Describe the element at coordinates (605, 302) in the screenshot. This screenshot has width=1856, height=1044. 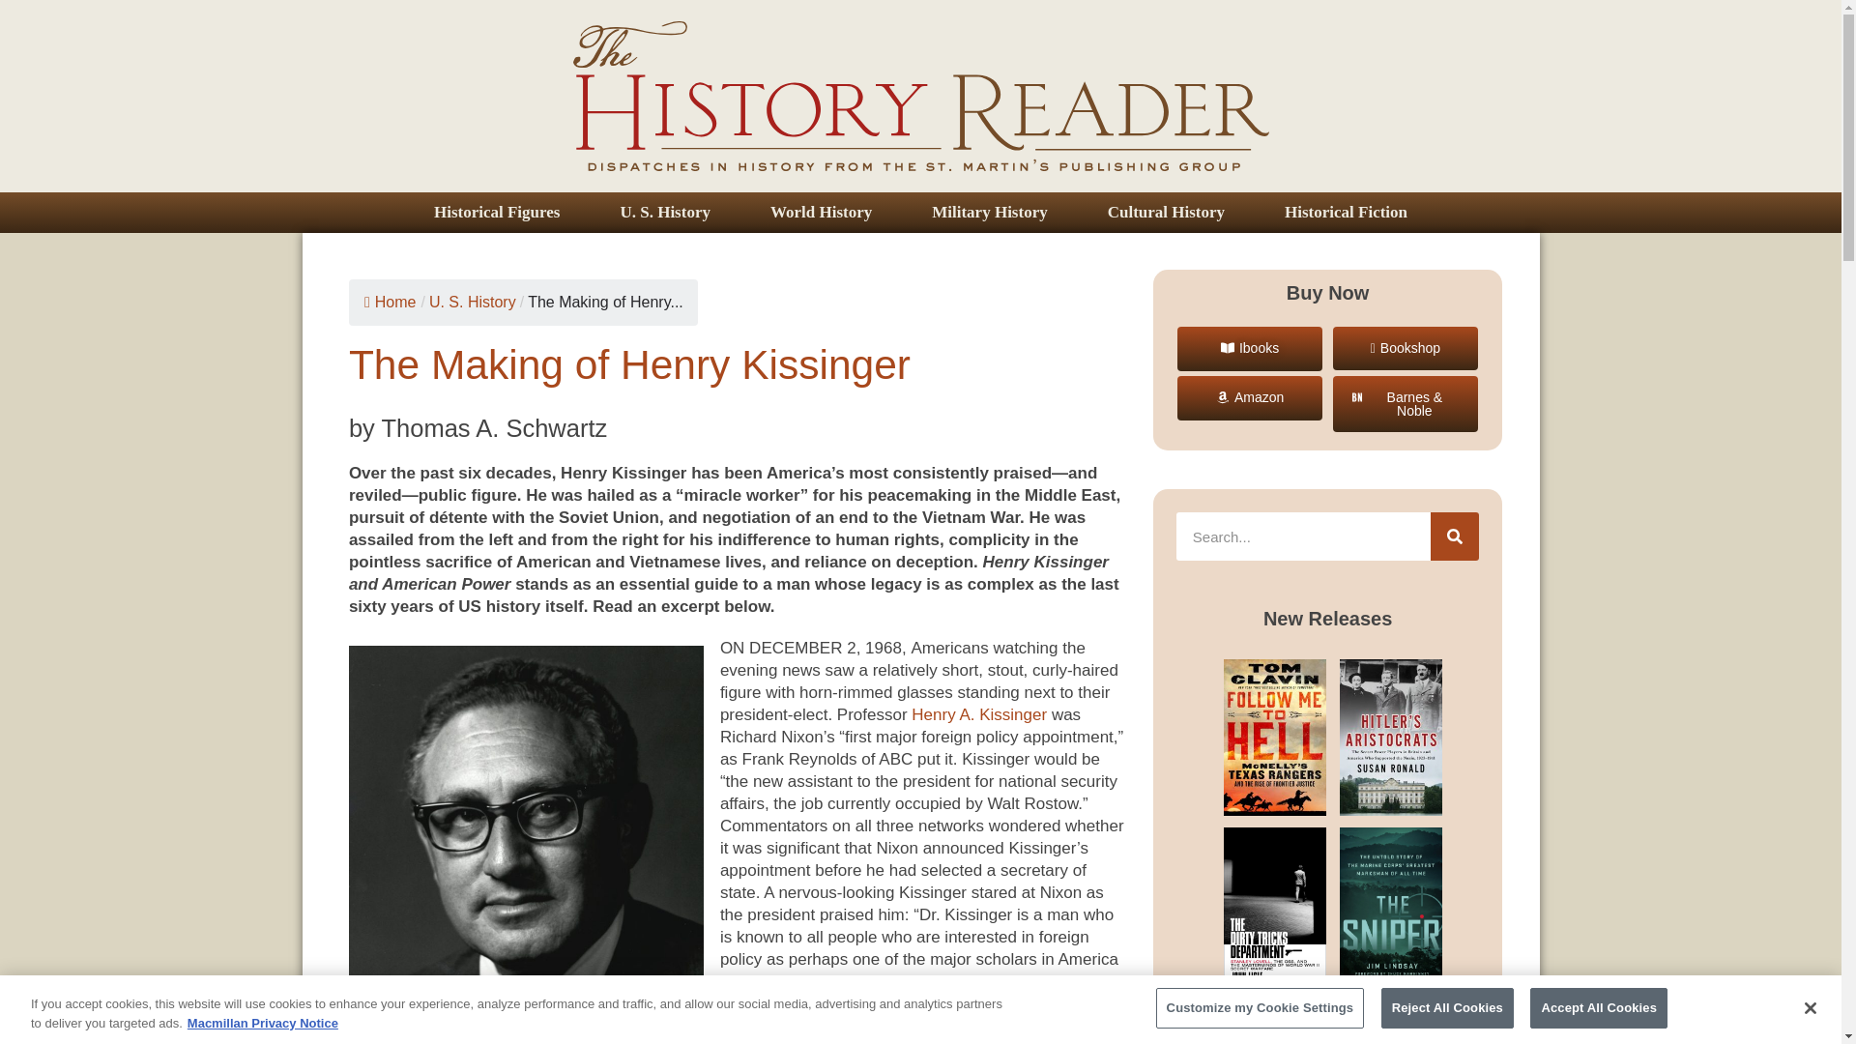
I see `The Making of Henry Kissinger` at that location.